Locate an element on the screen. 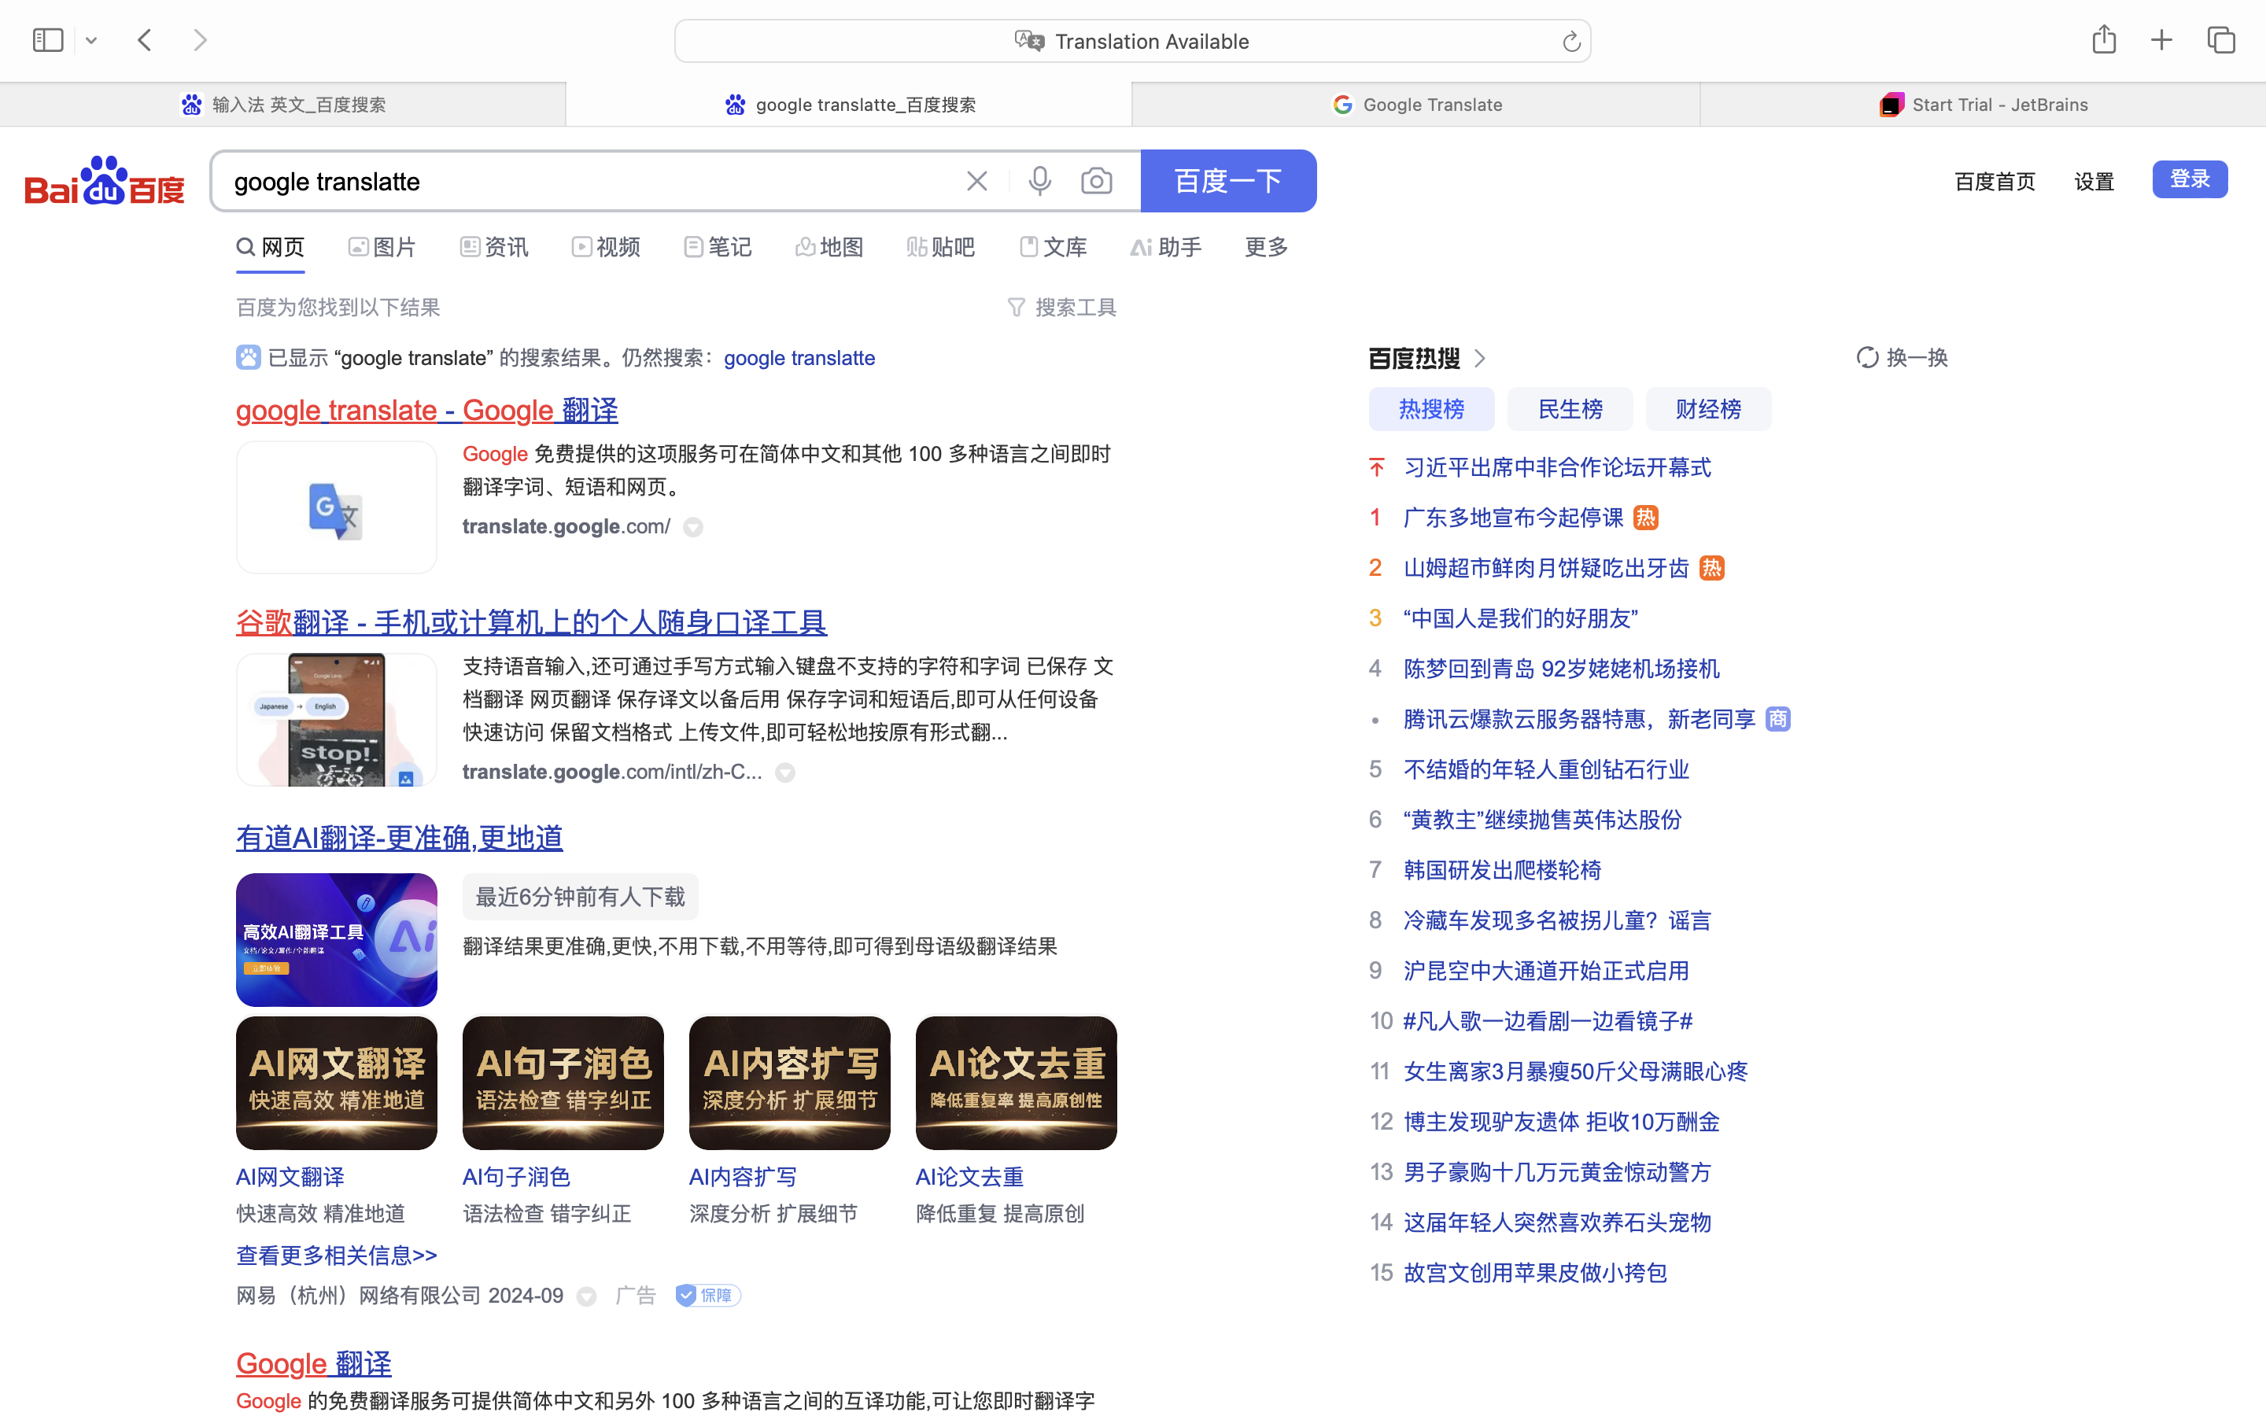  - is located at coordinates (451, 411).